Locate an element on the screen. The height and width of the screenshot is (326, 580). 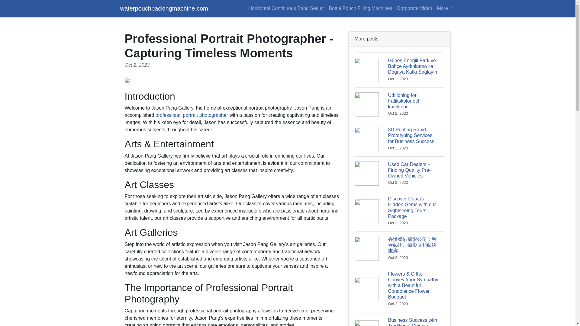
professional portrait photographer is located at coordinates (192, 115).